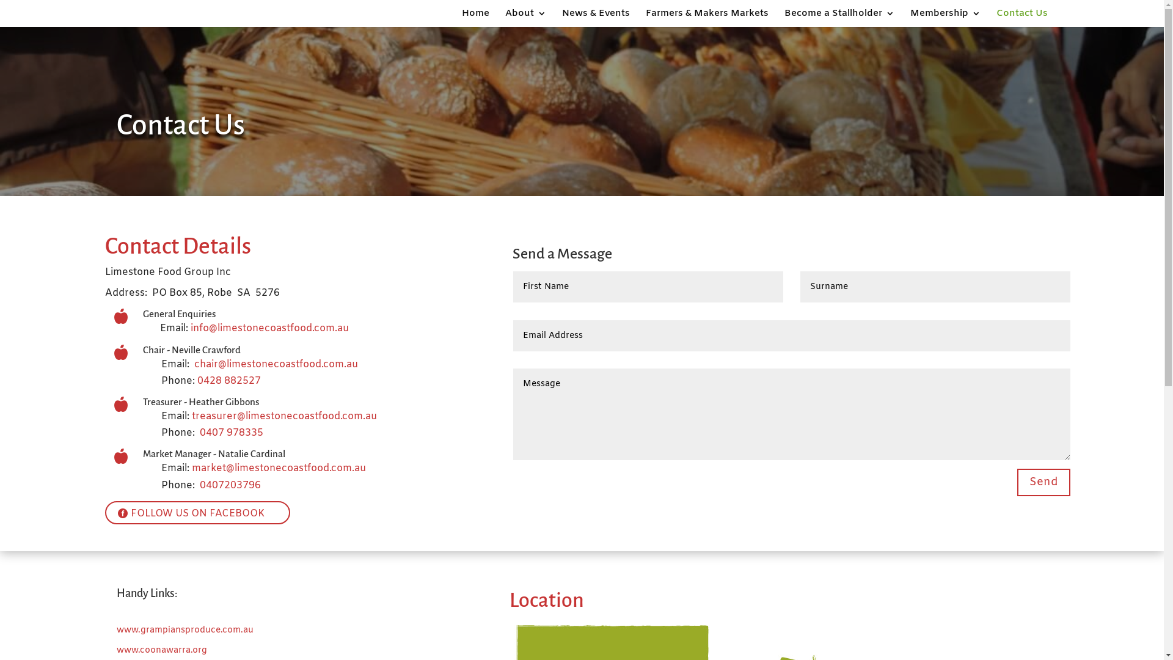  I want to click on Farmers & Makers Markets, so click(706, 18).